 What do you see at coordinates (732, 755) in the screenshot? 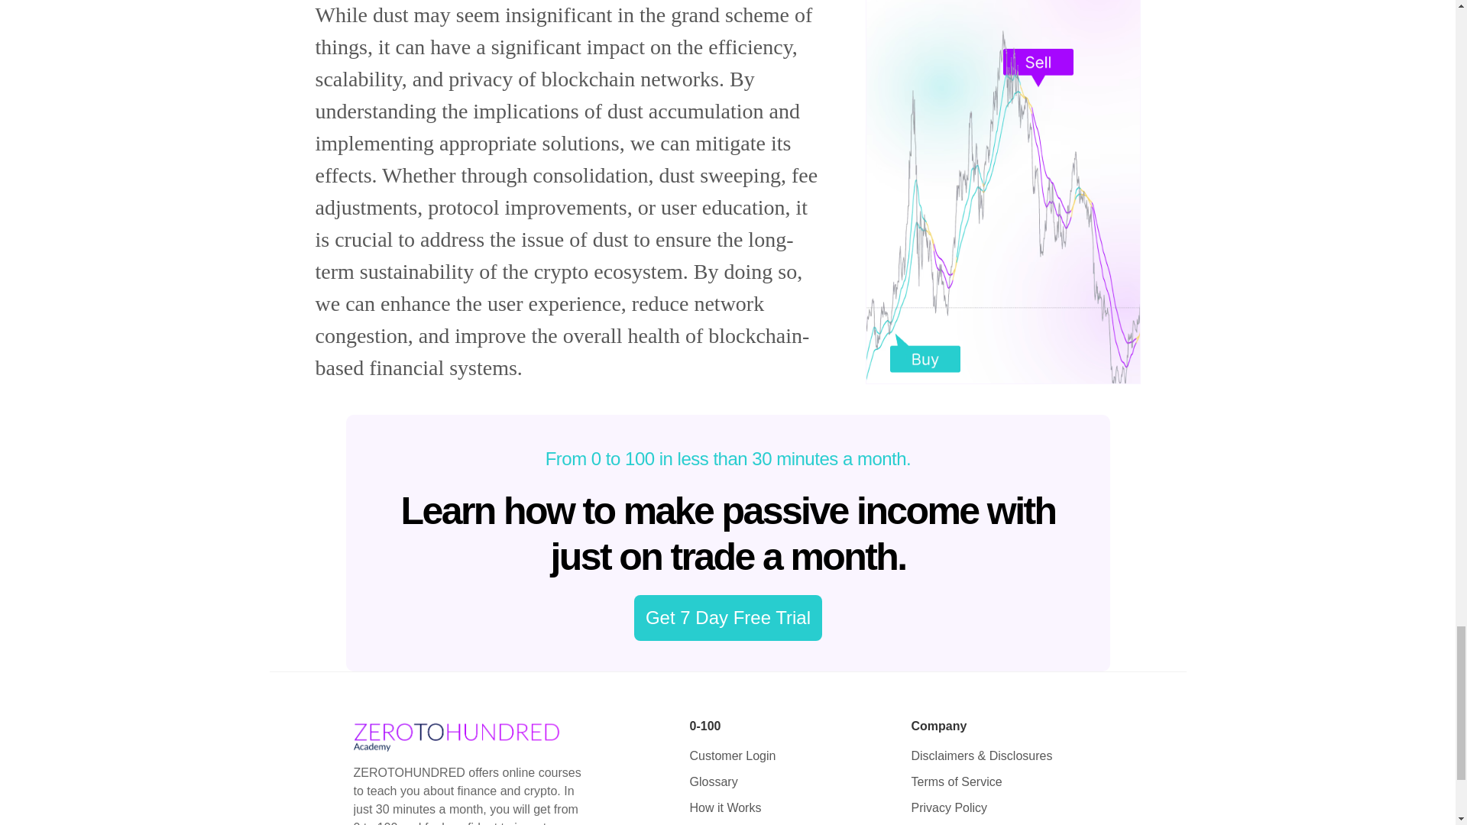
I see `Customer Login` at bounding box center [732, 755].